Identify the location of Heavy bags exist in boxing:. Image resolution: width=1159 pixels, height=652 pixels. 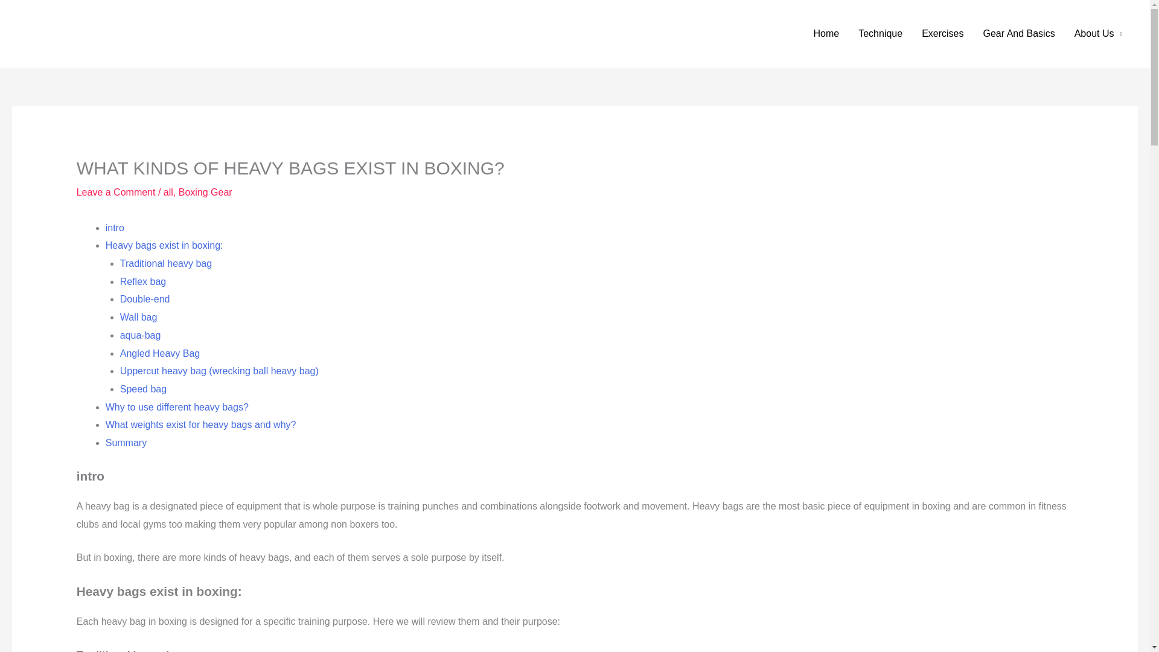
(164, 245).